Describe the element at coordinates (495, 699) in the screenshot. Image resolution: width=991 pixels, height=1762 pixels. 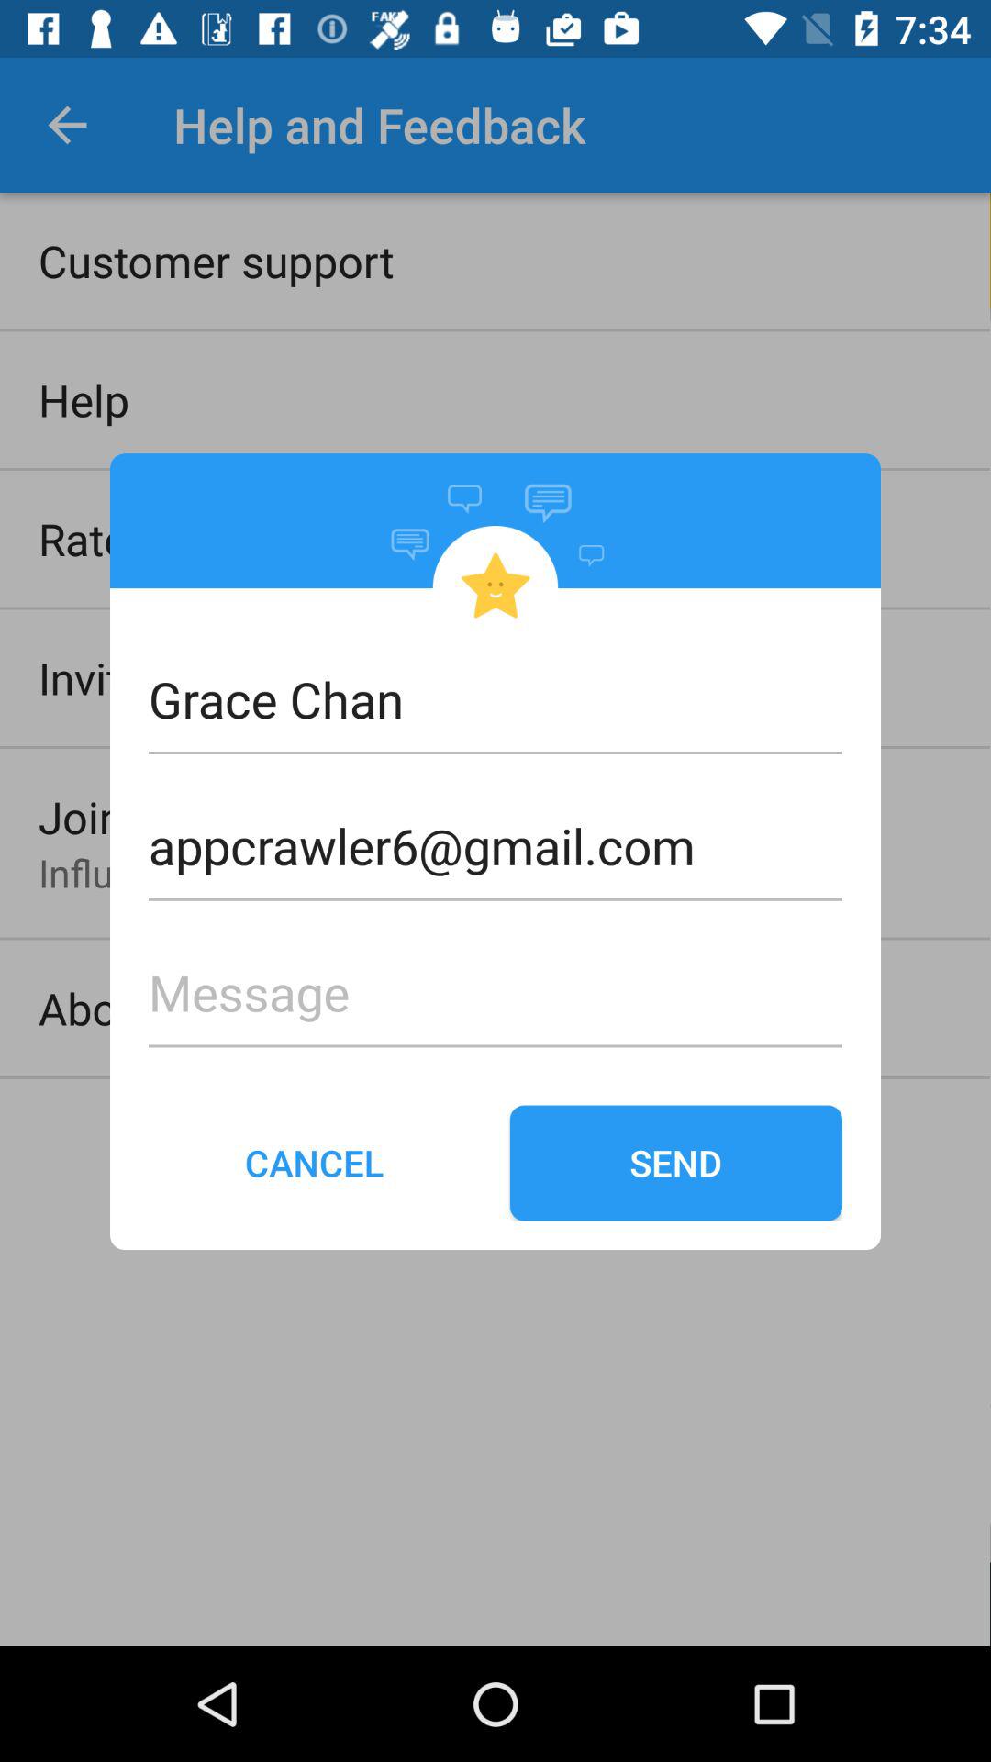
I see `scroll until the grace chan` at that location.